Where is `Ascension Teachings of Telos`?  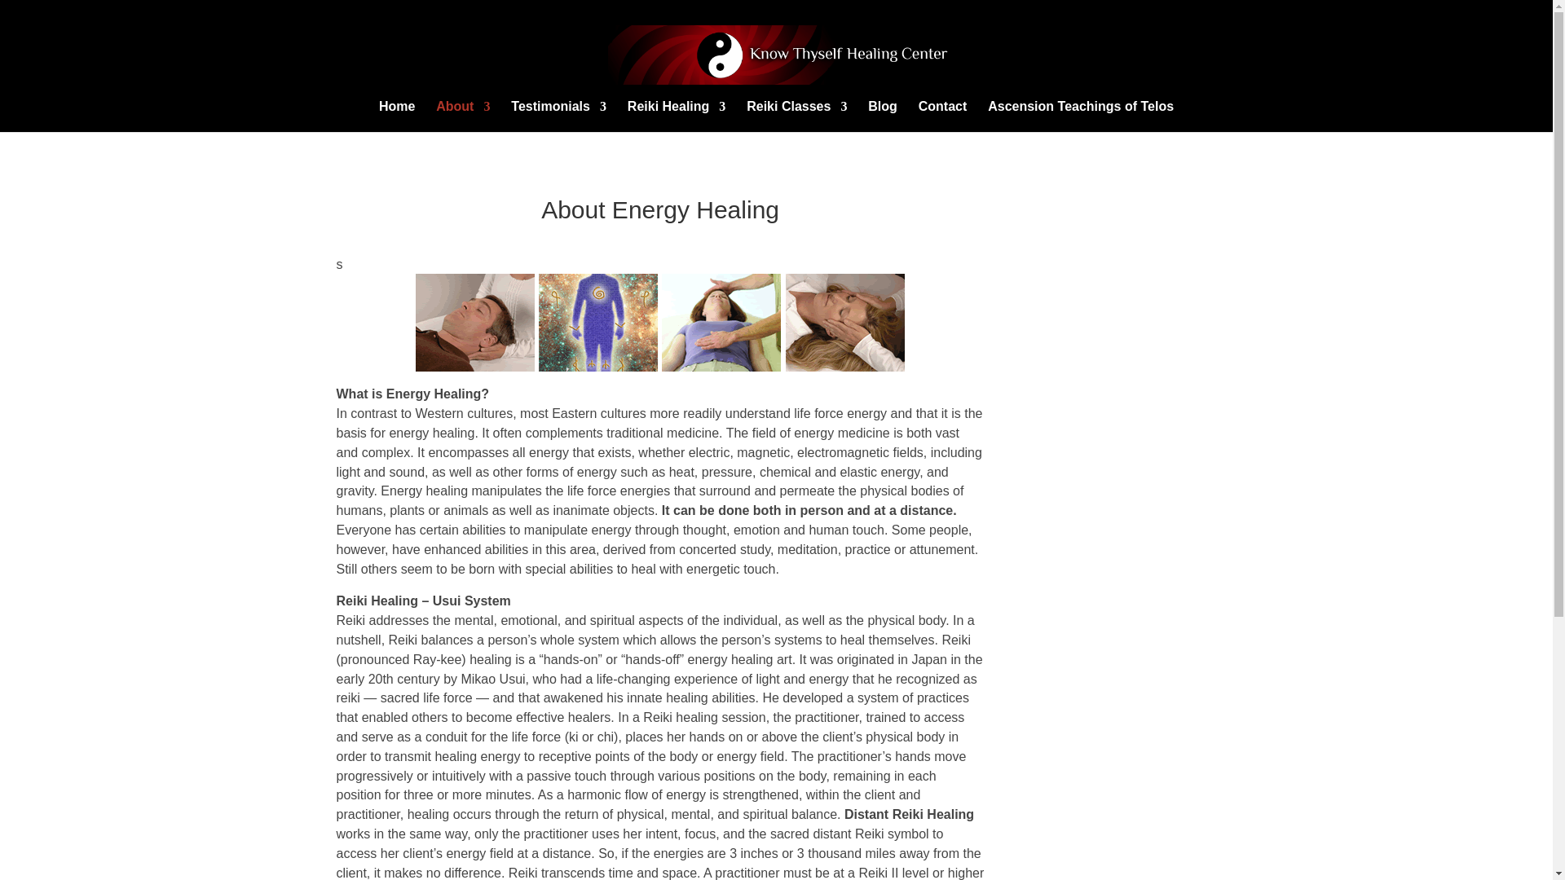
Ascension Teachings of Telos is located at coordinates (1081, 117).